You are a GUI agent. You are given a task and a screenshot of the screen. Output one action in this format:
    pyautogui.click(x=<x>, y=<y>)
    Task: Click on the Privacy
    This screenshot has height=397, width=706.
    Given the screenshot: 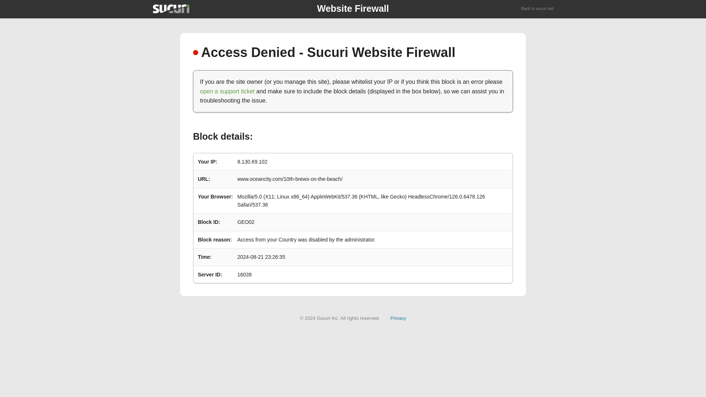 What is the action you would take?
    pyautogui.click(x=398, y=318)
    